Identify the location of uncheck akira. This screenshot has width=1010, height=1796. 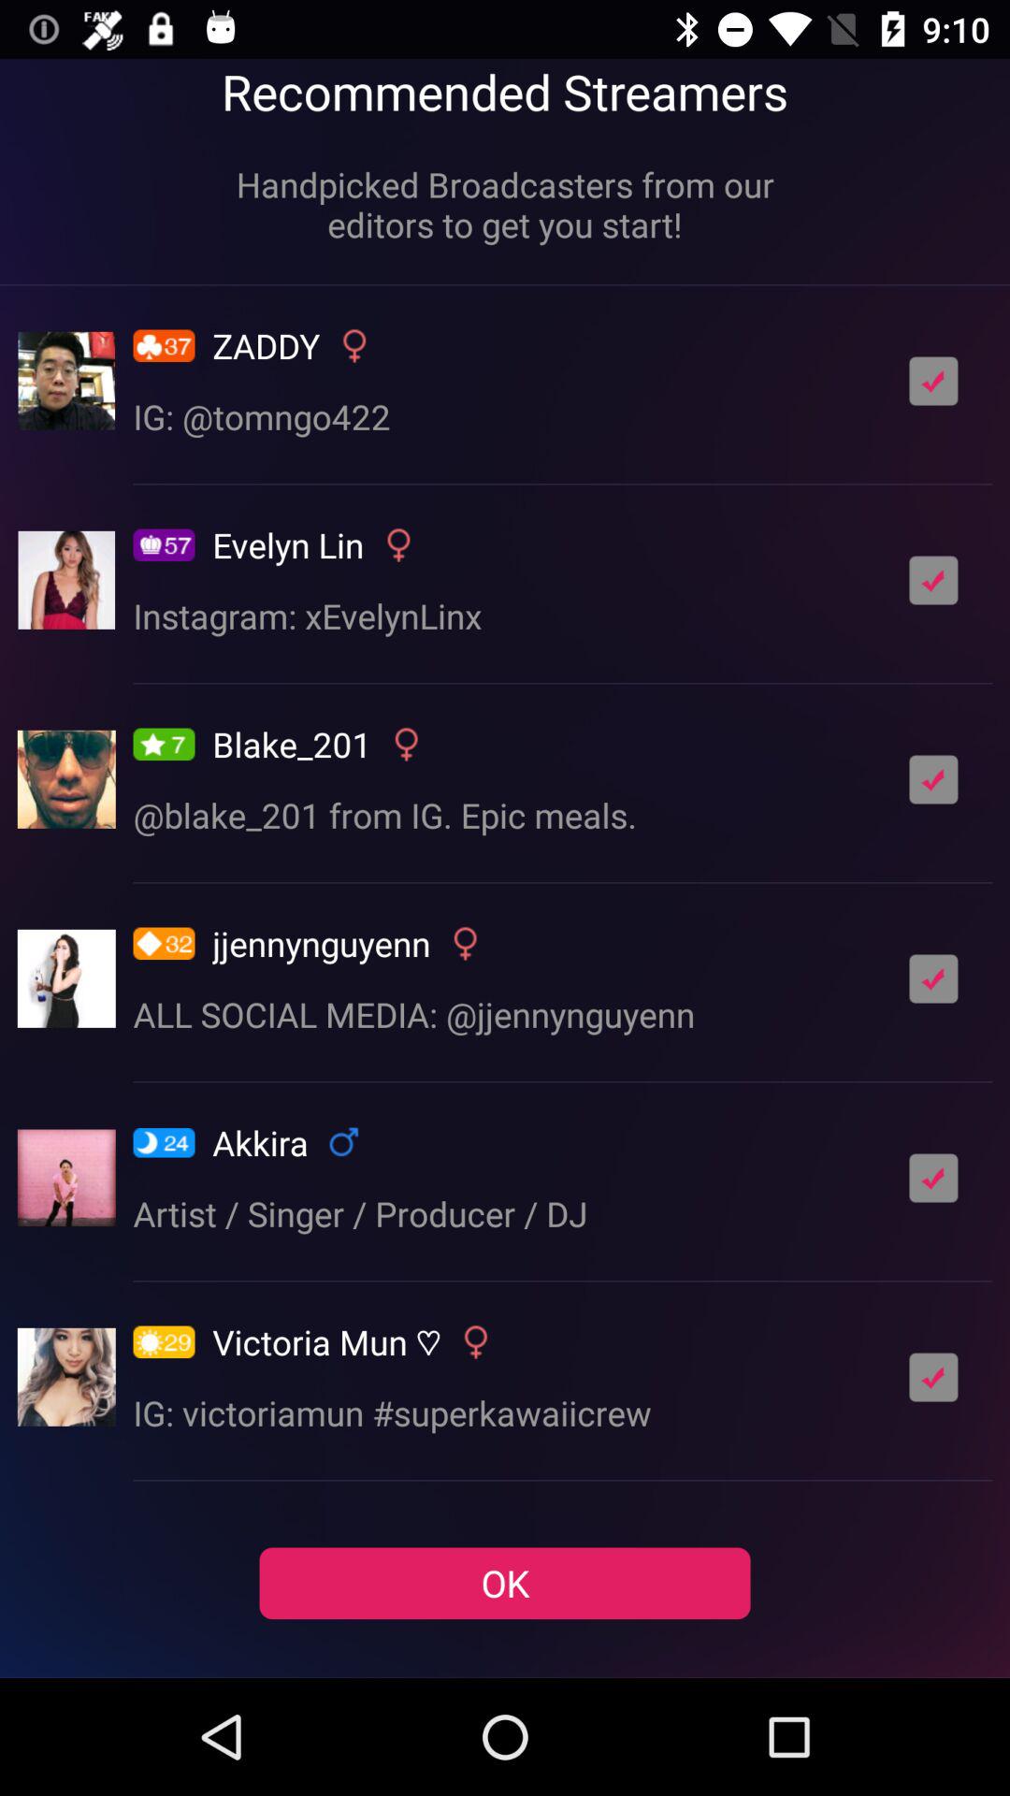
(933, 1178).